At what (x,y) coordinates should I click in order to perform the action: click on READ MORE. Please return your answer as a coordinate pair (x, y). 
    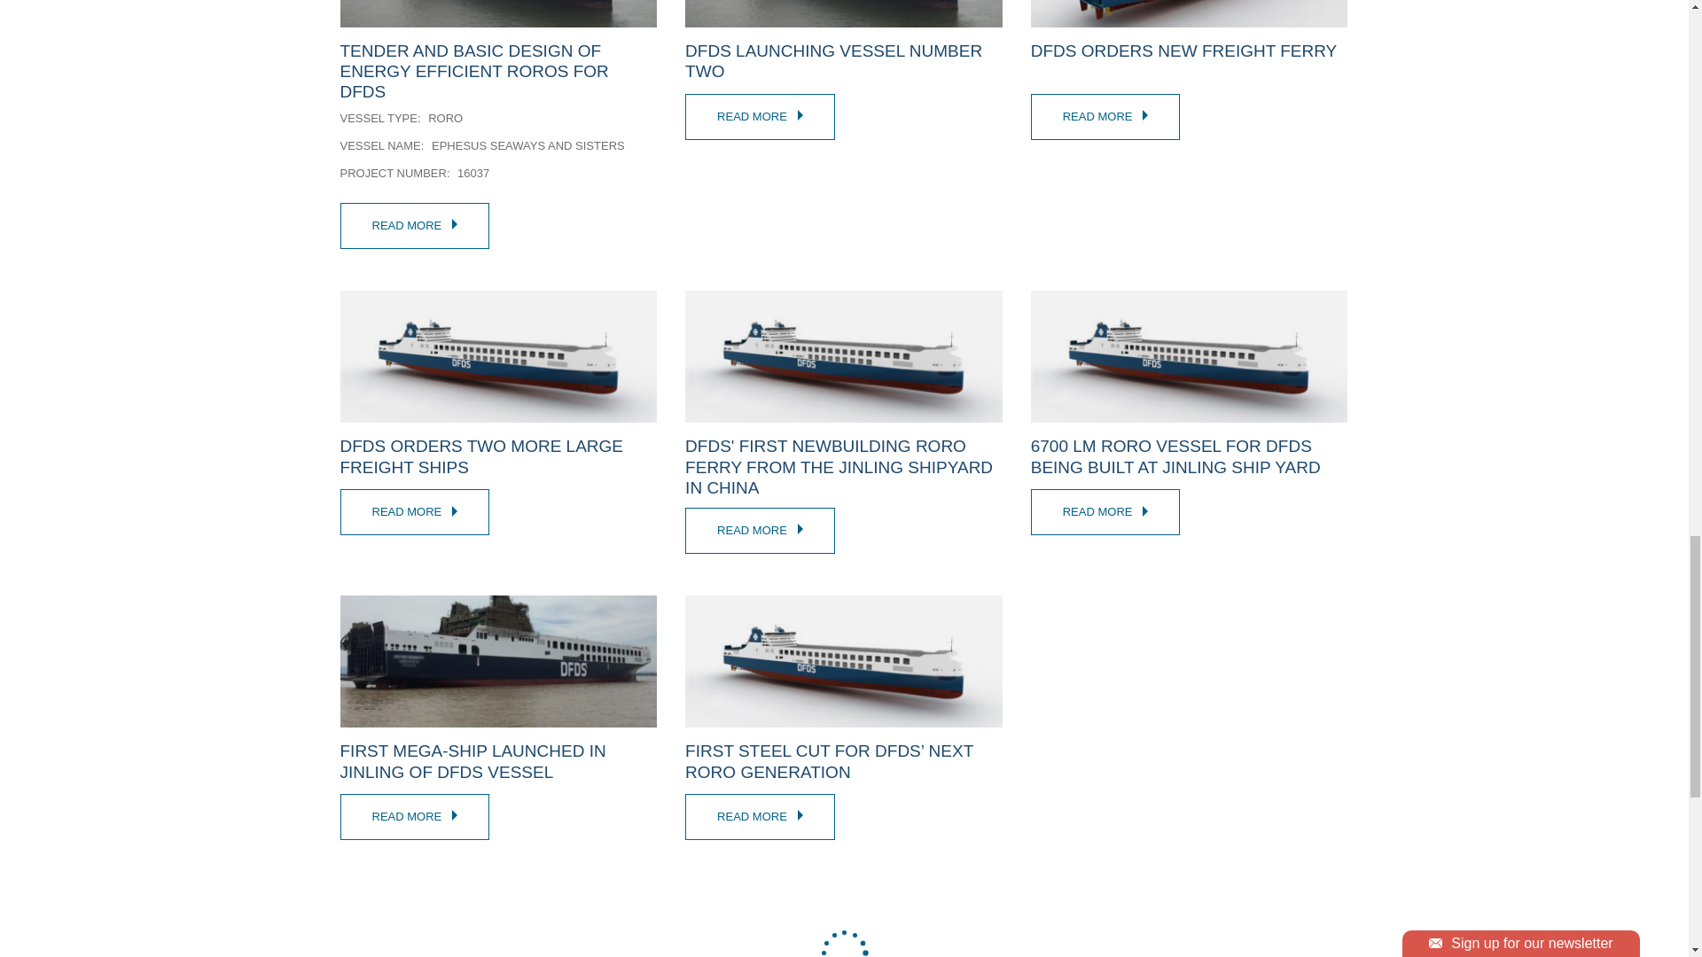
    Looking at the image, I should click on (761, 530).